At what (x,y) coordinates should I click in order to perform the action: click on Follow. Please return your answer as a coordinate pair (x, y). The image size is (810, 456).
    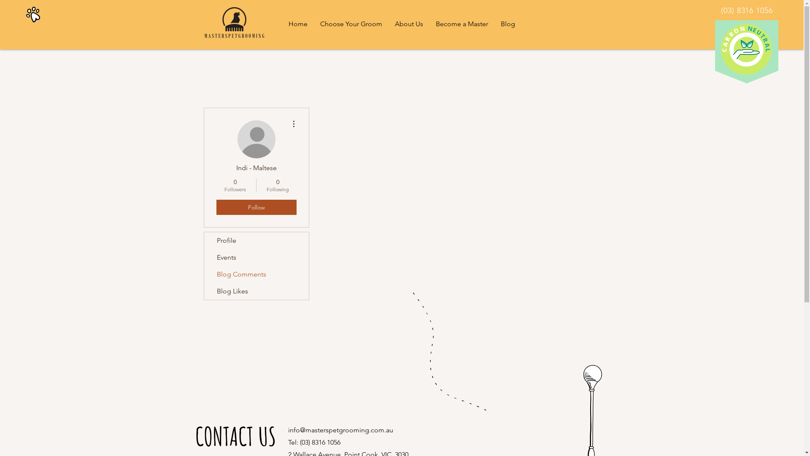
    Looking at the image, I should click on (256, 207).